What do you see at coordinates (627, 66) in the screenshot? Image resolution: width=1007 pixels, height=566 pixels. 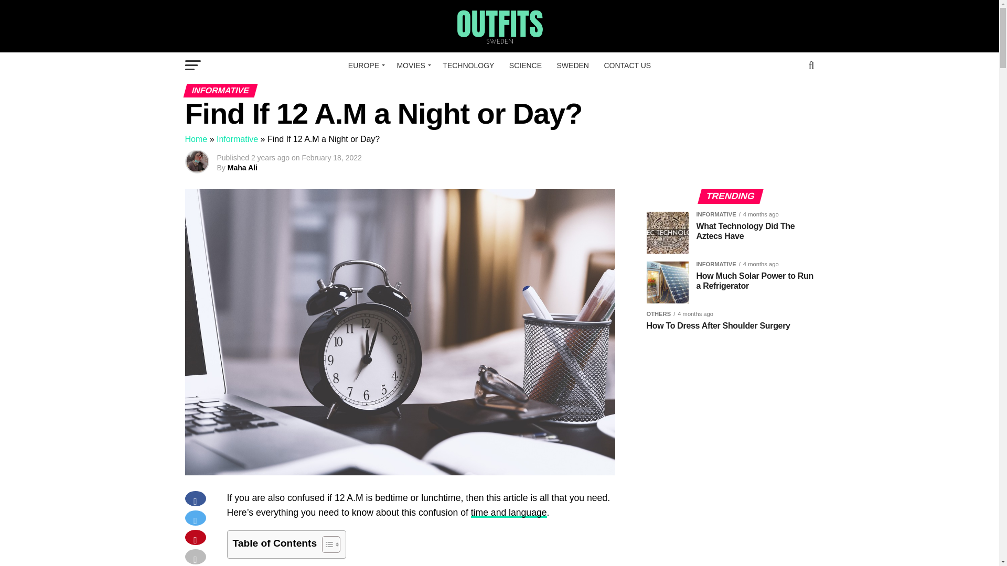 I see `CONTACT US` at bounding box center [627, 66].